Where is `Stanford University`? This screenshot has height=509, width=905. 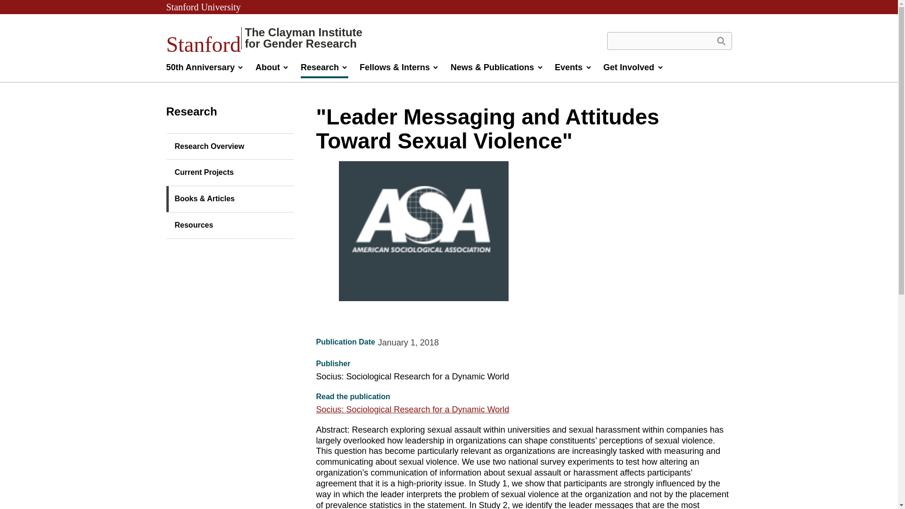
Stanford University is located at coordinates (272, 70).